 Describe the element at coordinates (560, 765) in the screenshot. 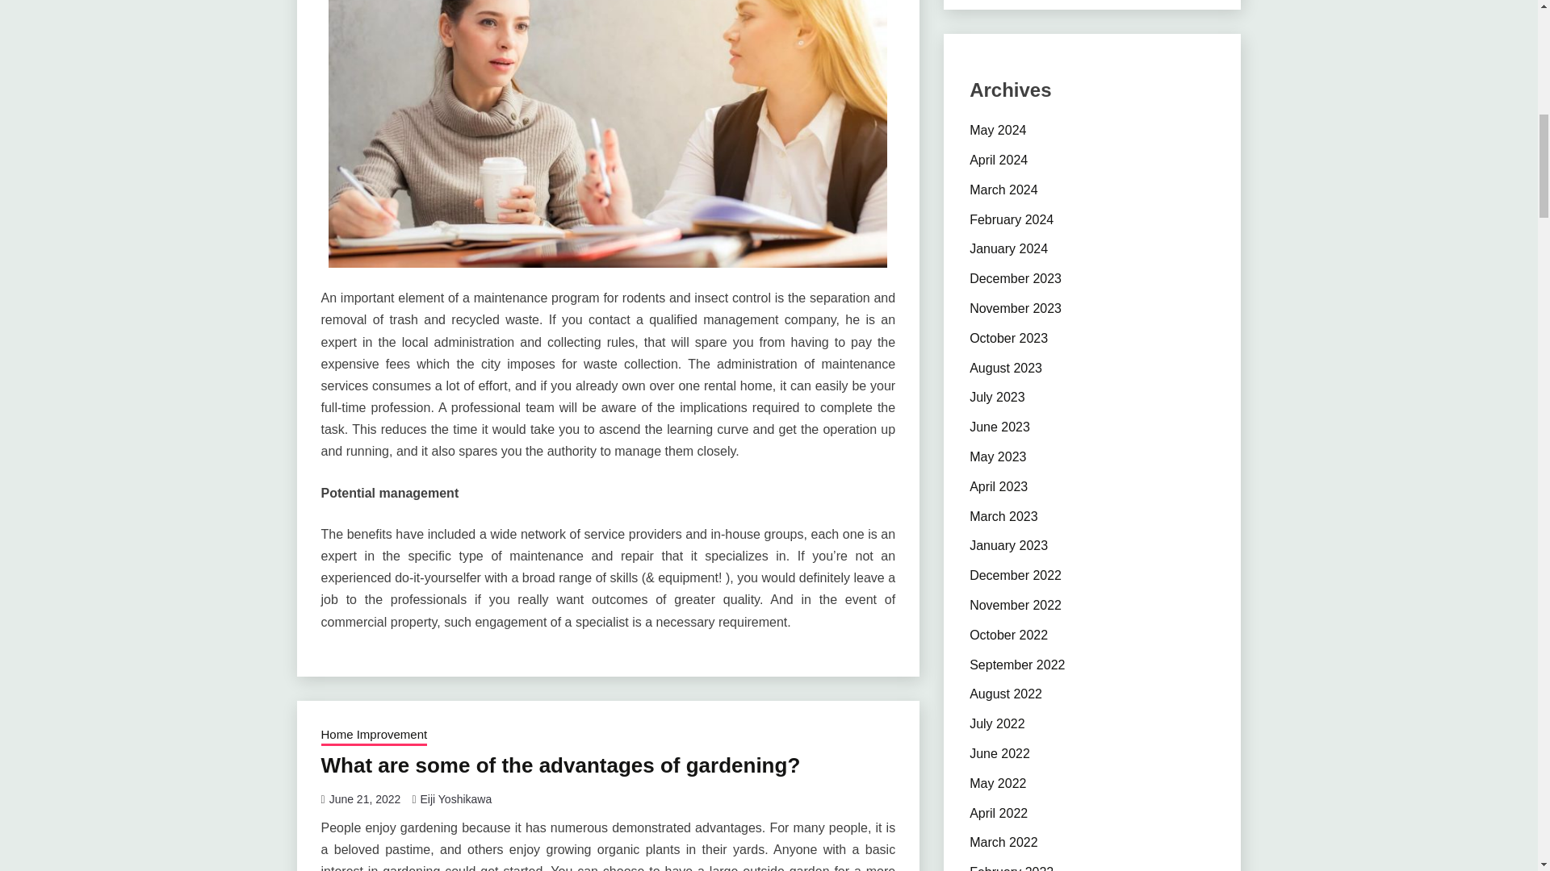

I see `What are some of the advantages of gardening?` at that location.